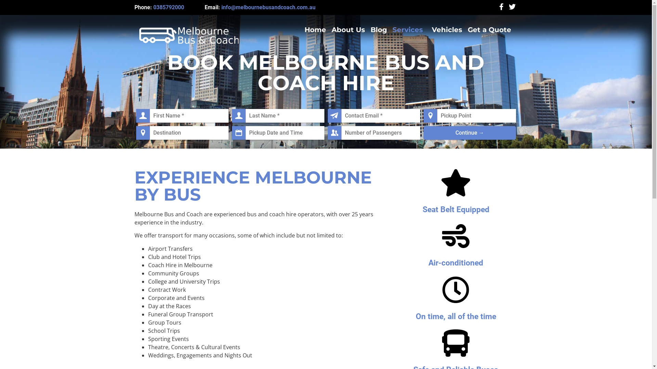 This screenshot has height=369, width=657. I want to click on About Us, so click(348, 30).